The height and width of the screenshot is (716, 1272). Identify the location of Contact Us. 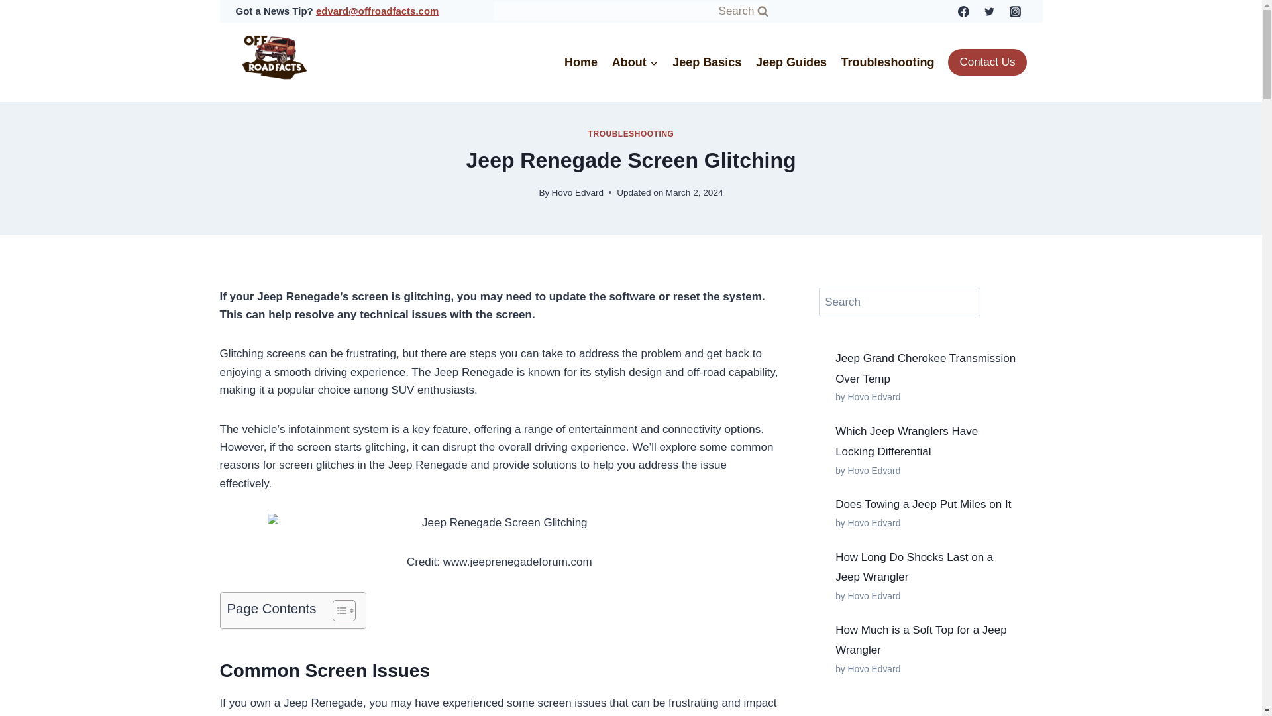
(987, 62).